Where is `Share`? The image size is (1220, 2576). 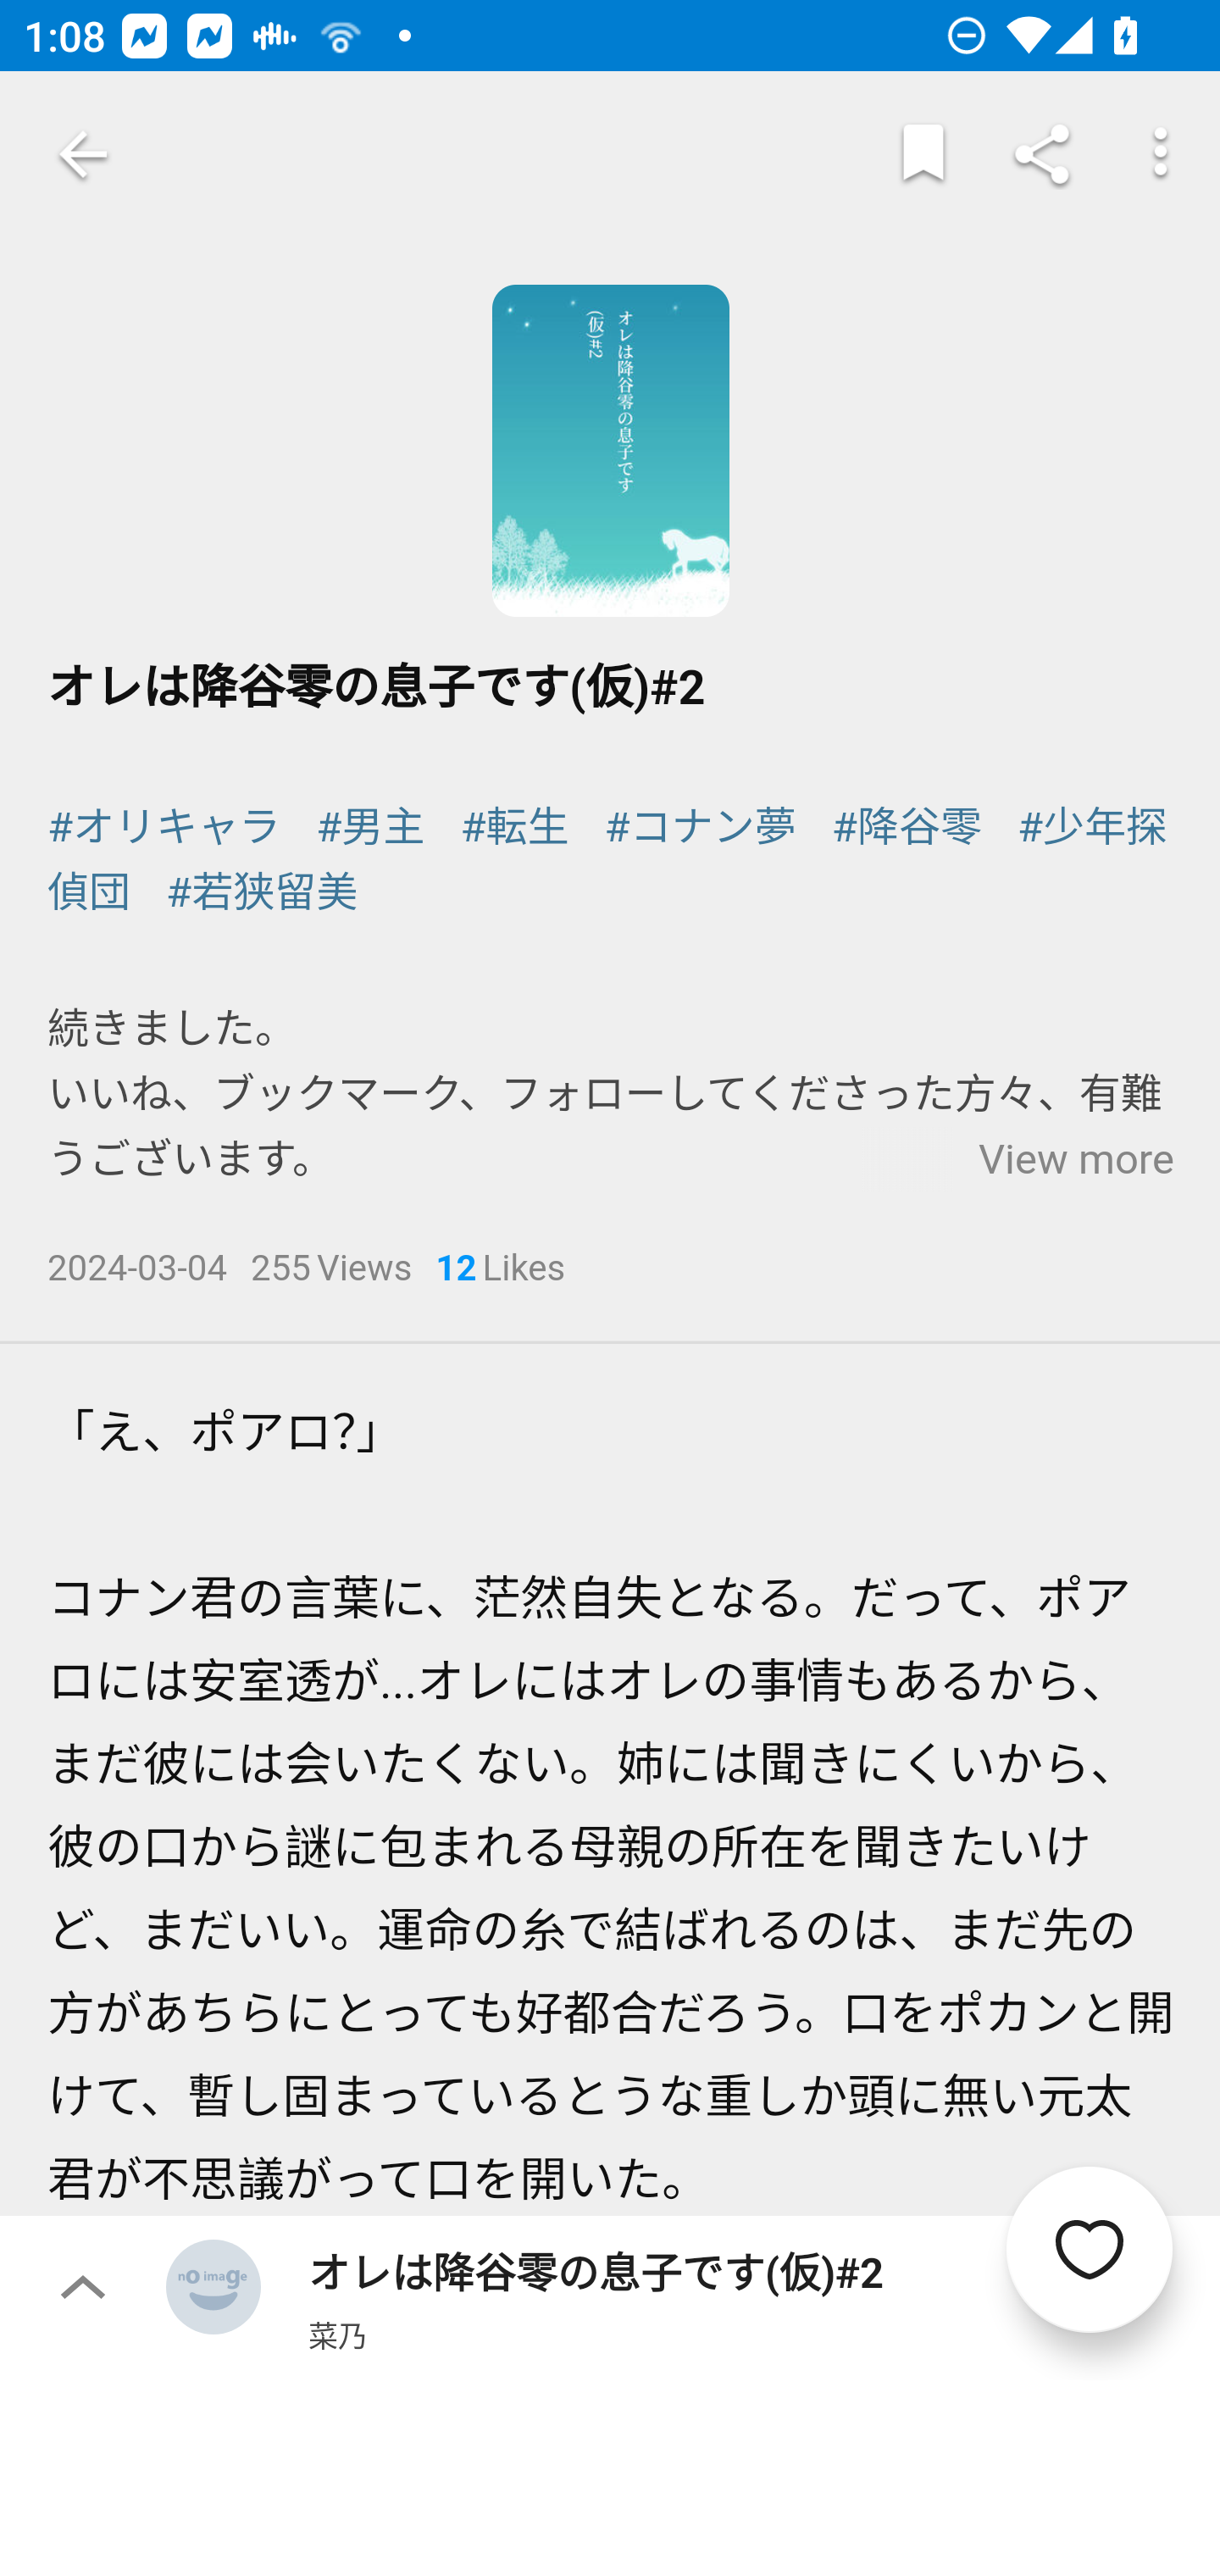
Share is located at coordinates (1042, 154).